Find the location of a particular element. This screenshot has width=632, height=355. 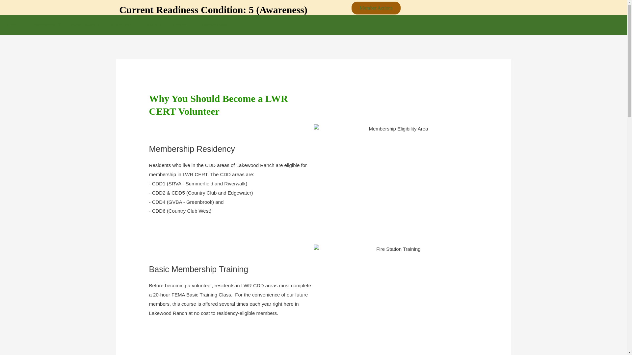

Public Events is located at coordinates (83, 25).